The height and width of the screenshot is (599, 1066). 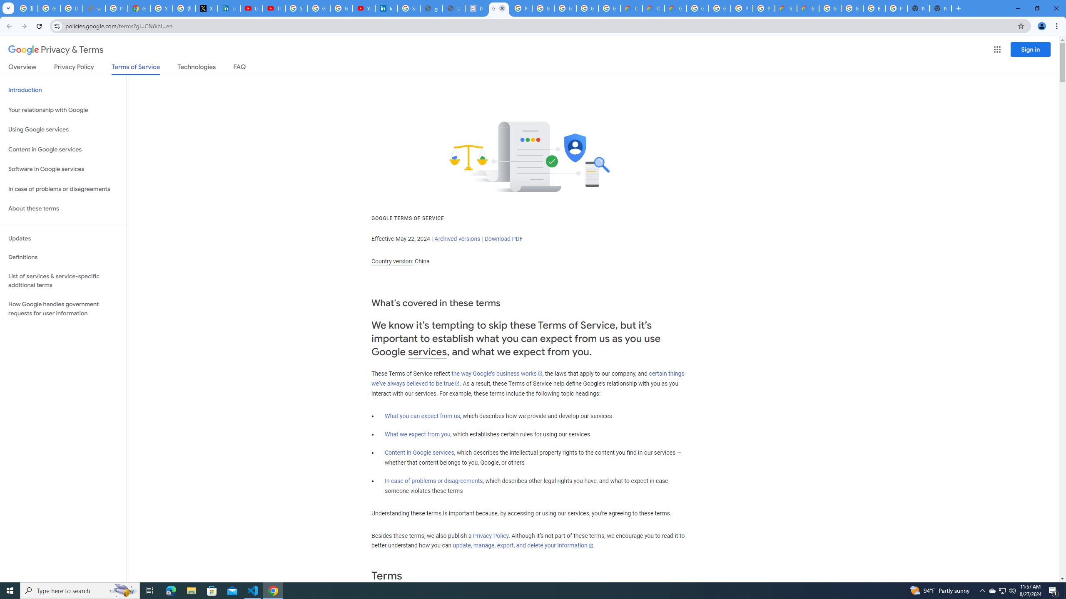 I want to click on X, so click(x=207, y=8).